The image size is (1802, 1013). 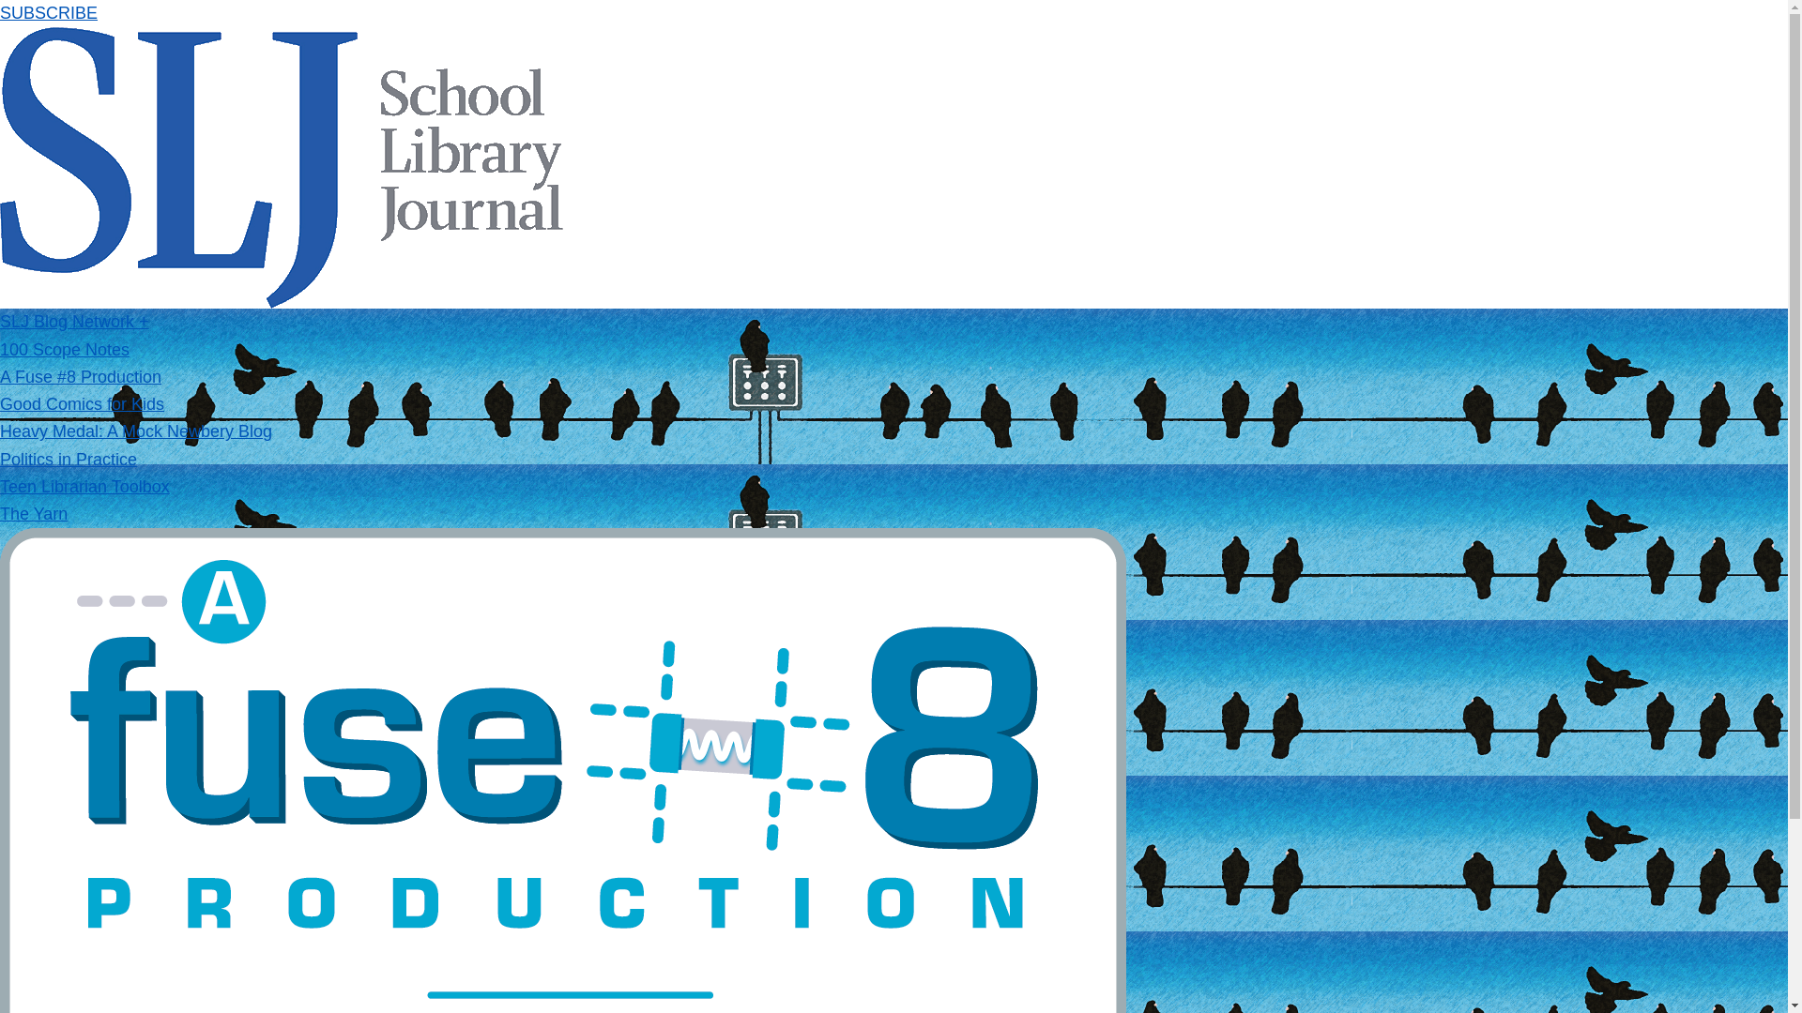 I want to click on Politics in Practice, so click(x=68, y=460).